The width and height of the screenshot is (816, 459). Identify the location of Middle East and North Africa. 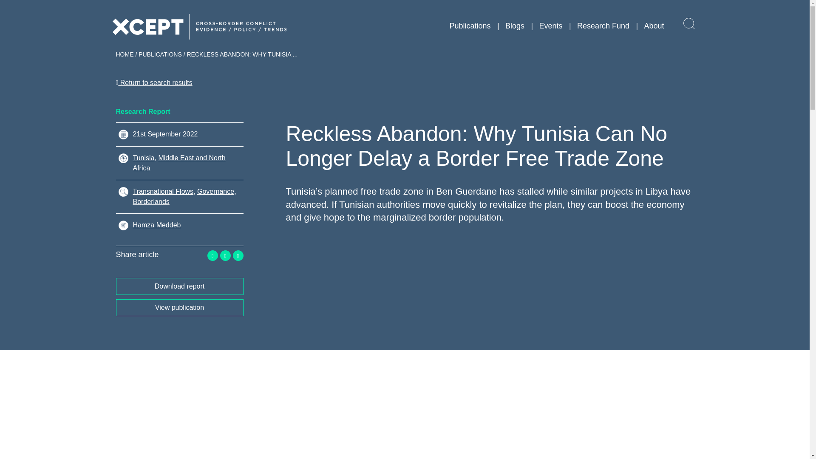
(178, 162).